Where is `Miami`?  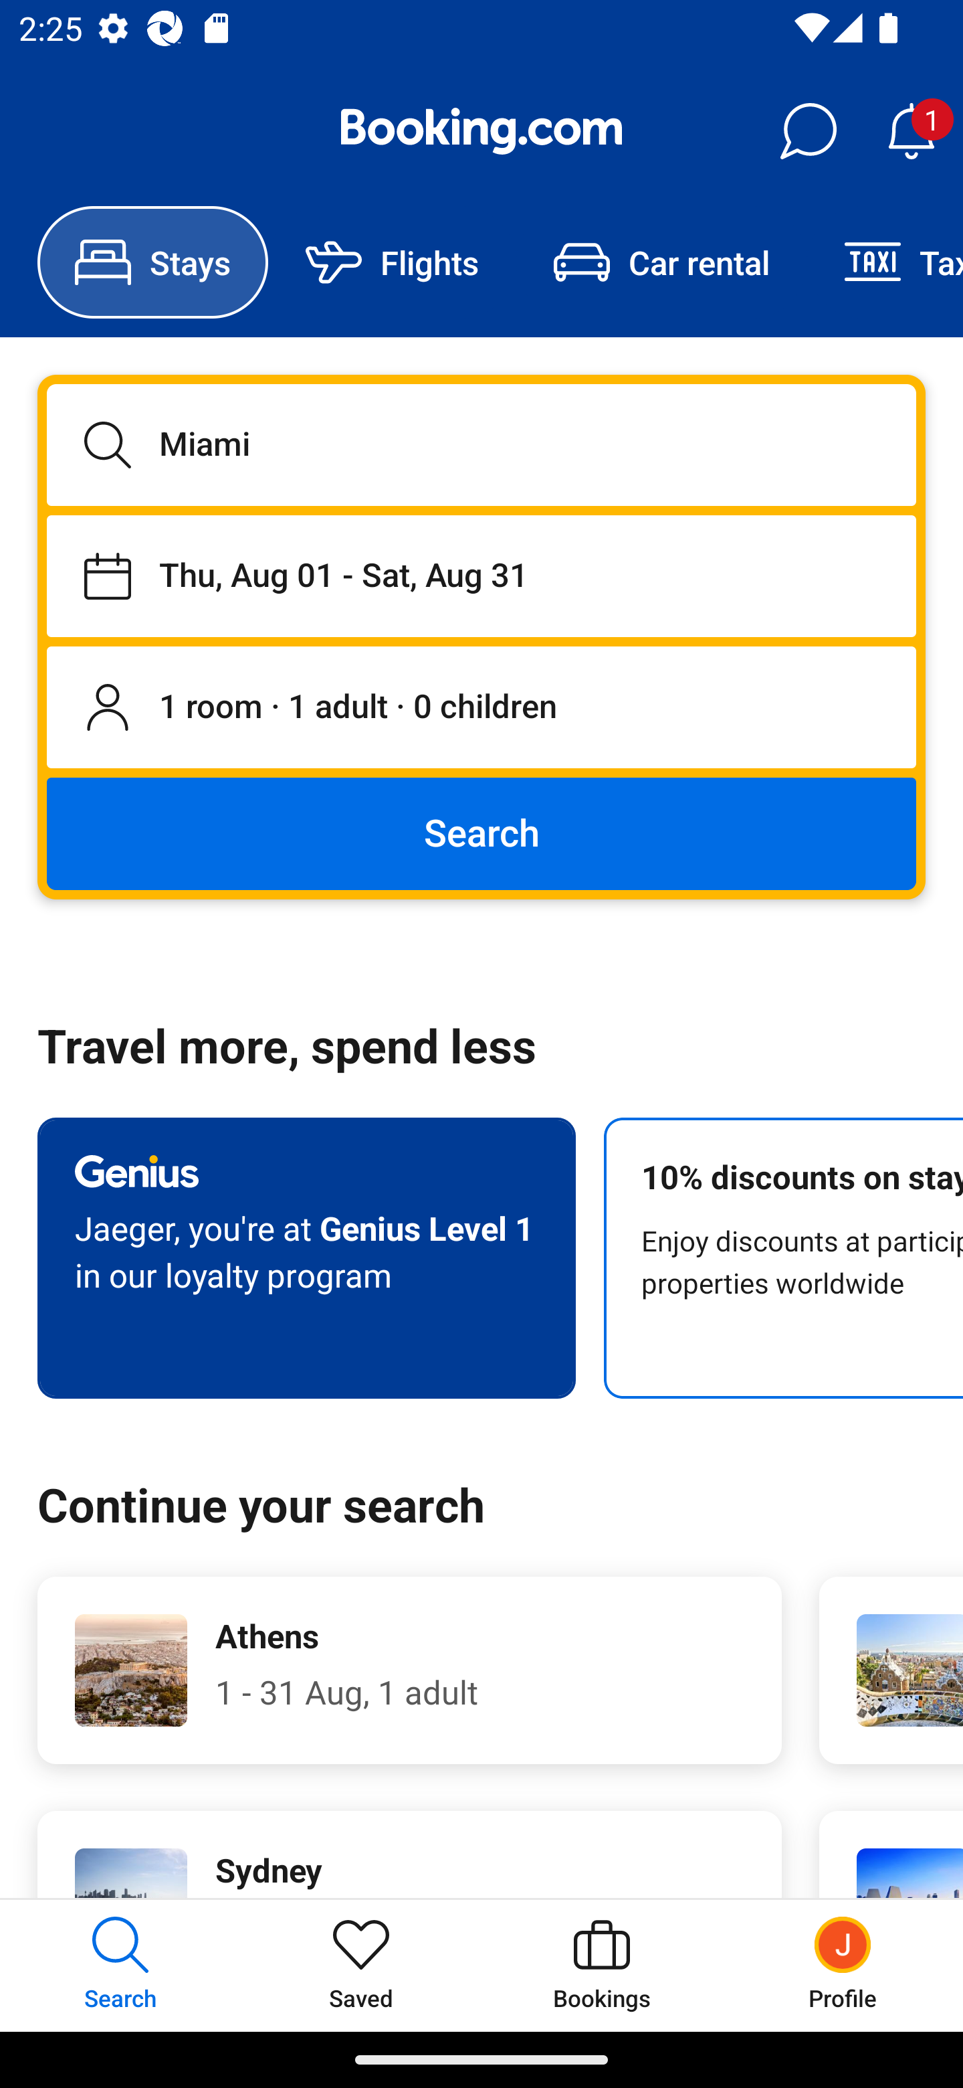
Miami is located at coordinates (481, 444).